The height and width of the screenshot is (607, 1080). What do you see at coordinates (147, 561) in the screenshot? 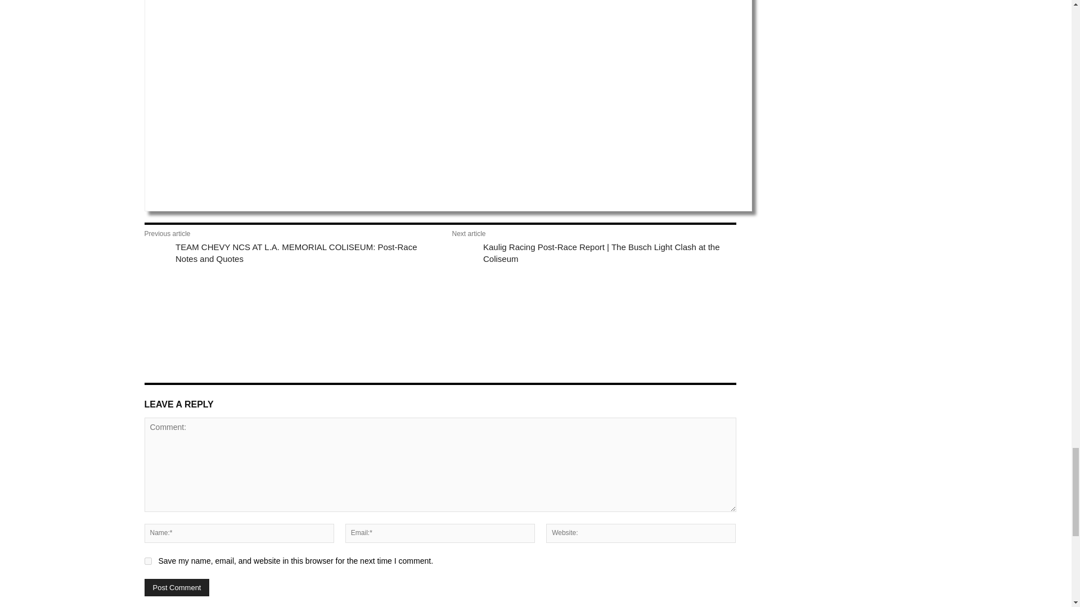
I see `yes` at bounding box center [147, 561].